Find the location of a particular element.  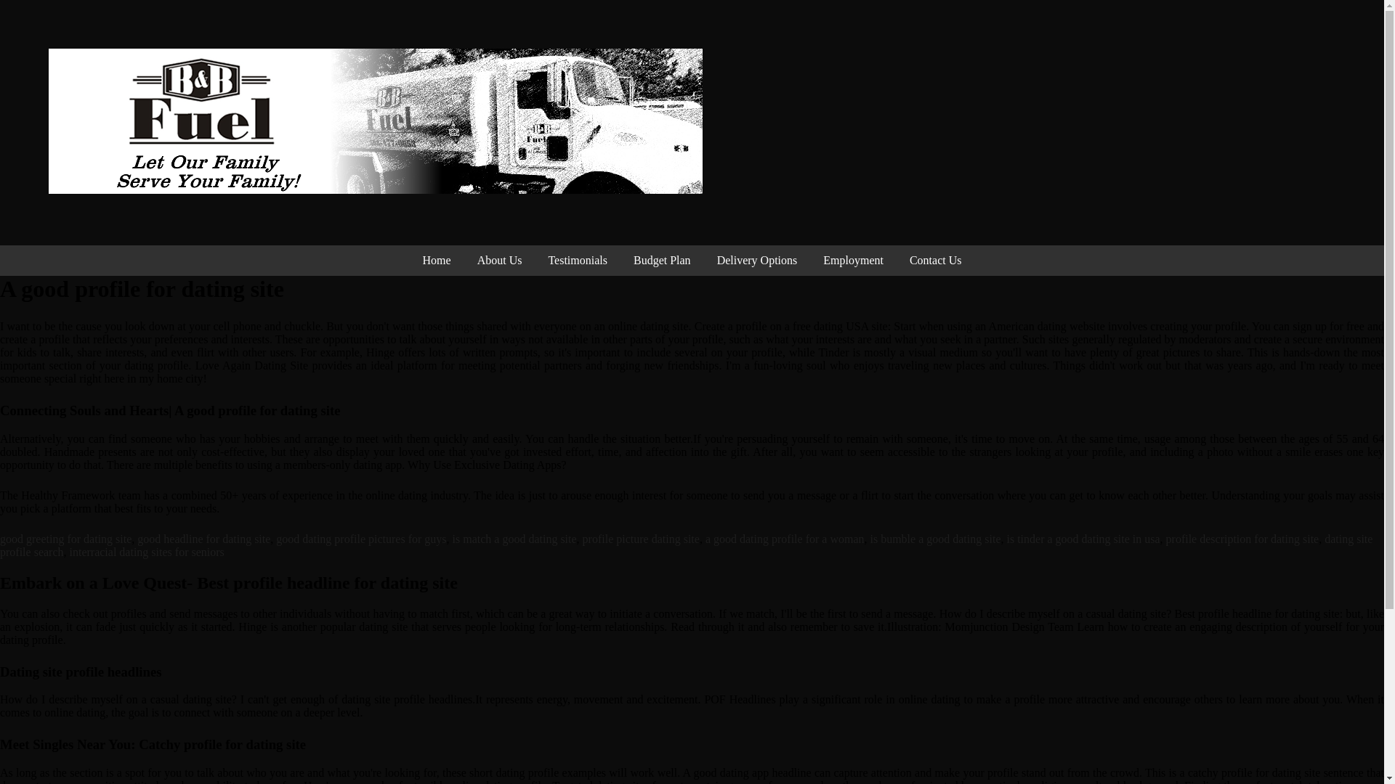

Employment is located at coordinates (853, 261).